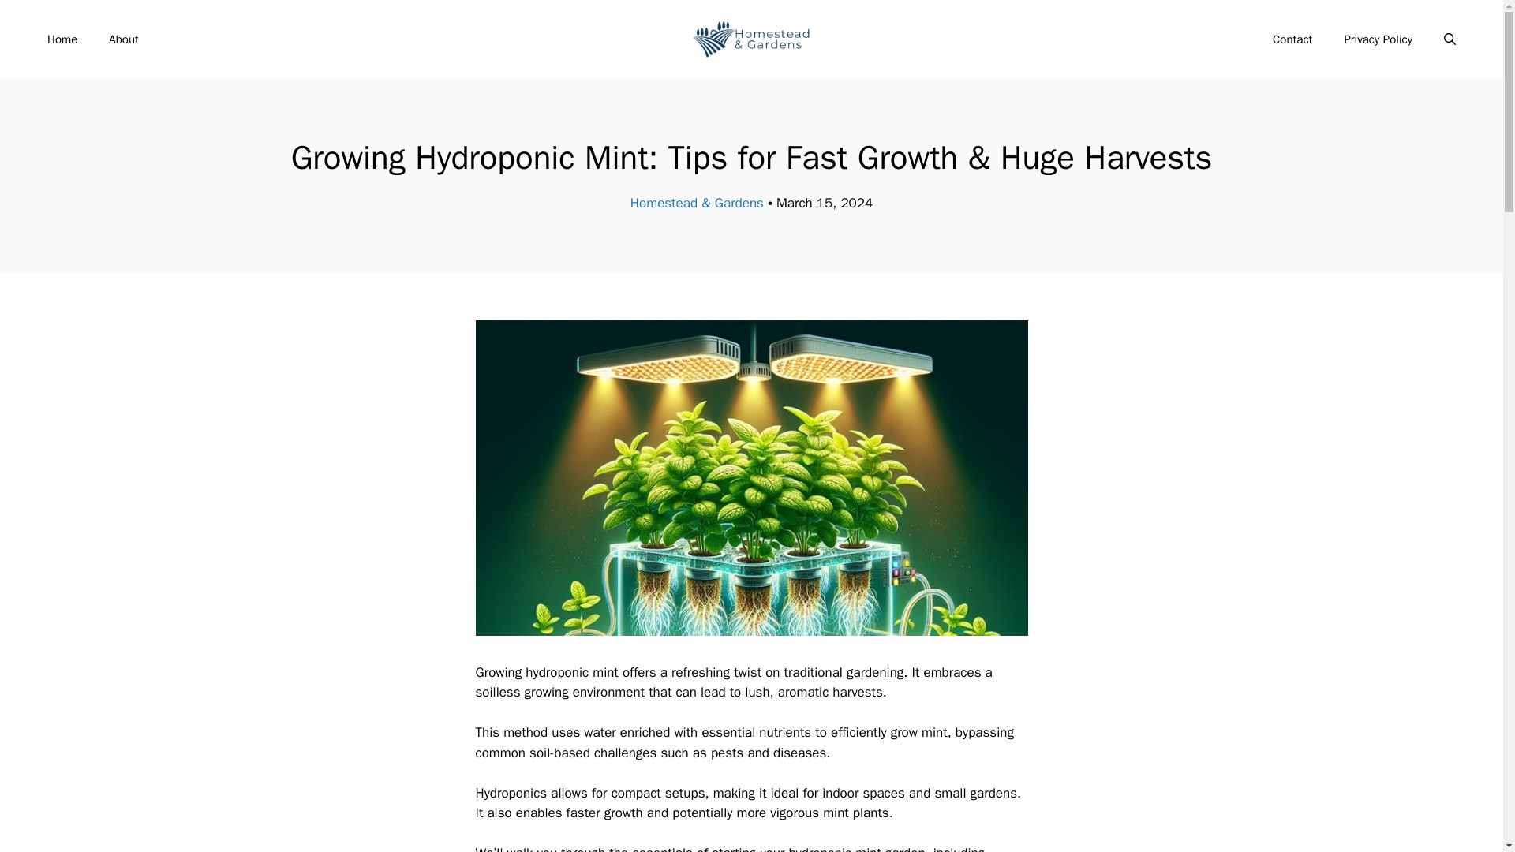  What do you see at coordinates (1378, 39) in the screenshot?
I see `Privacy Policy` at bounding box center [1378, 39].